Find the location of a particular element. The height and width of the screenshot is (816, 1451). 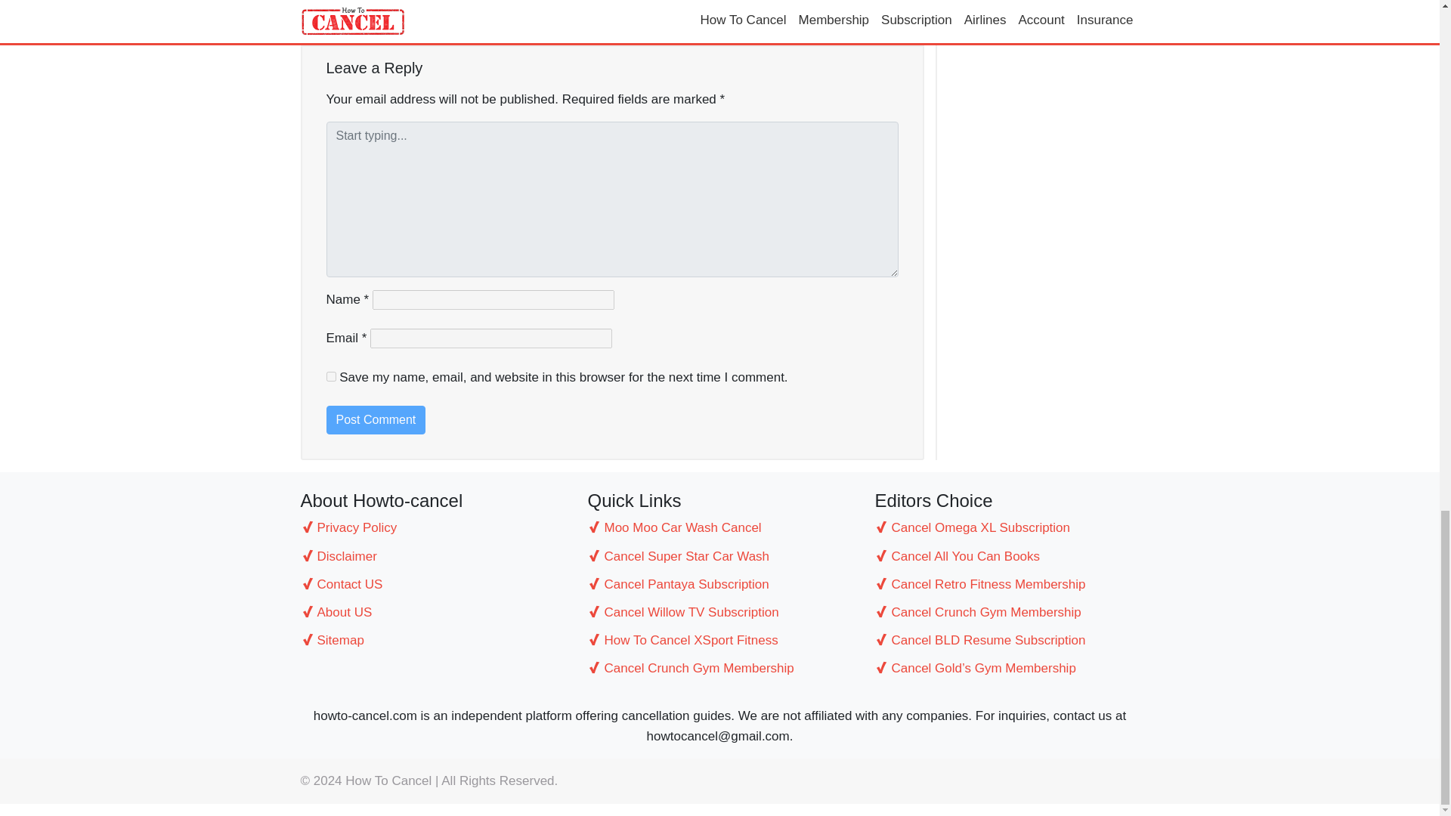

Cancel All You Can Books is located at coordinates (1007, 556).